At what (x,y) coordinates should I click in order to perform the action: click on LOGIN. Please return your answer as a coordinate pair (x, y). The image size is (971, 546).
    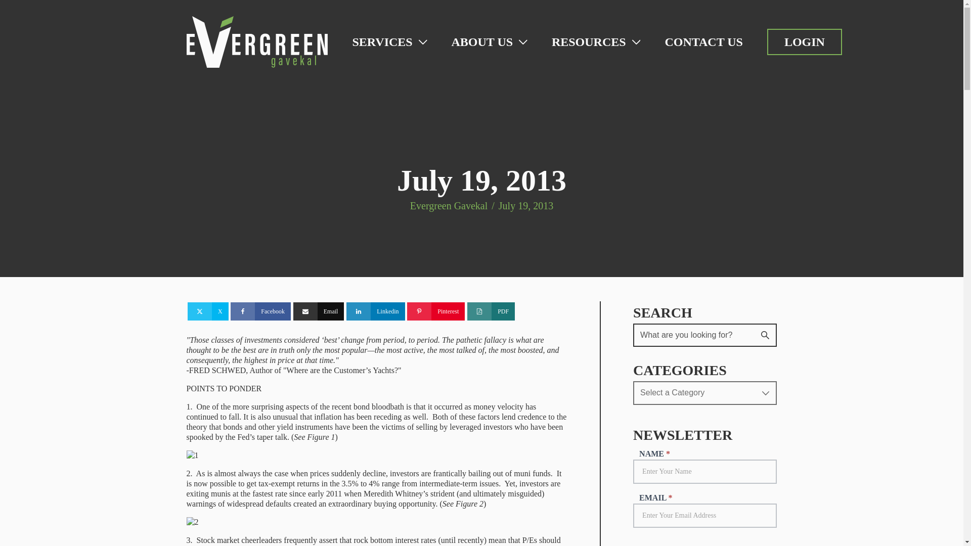
    Looking at the image, I should click on (804, 41).